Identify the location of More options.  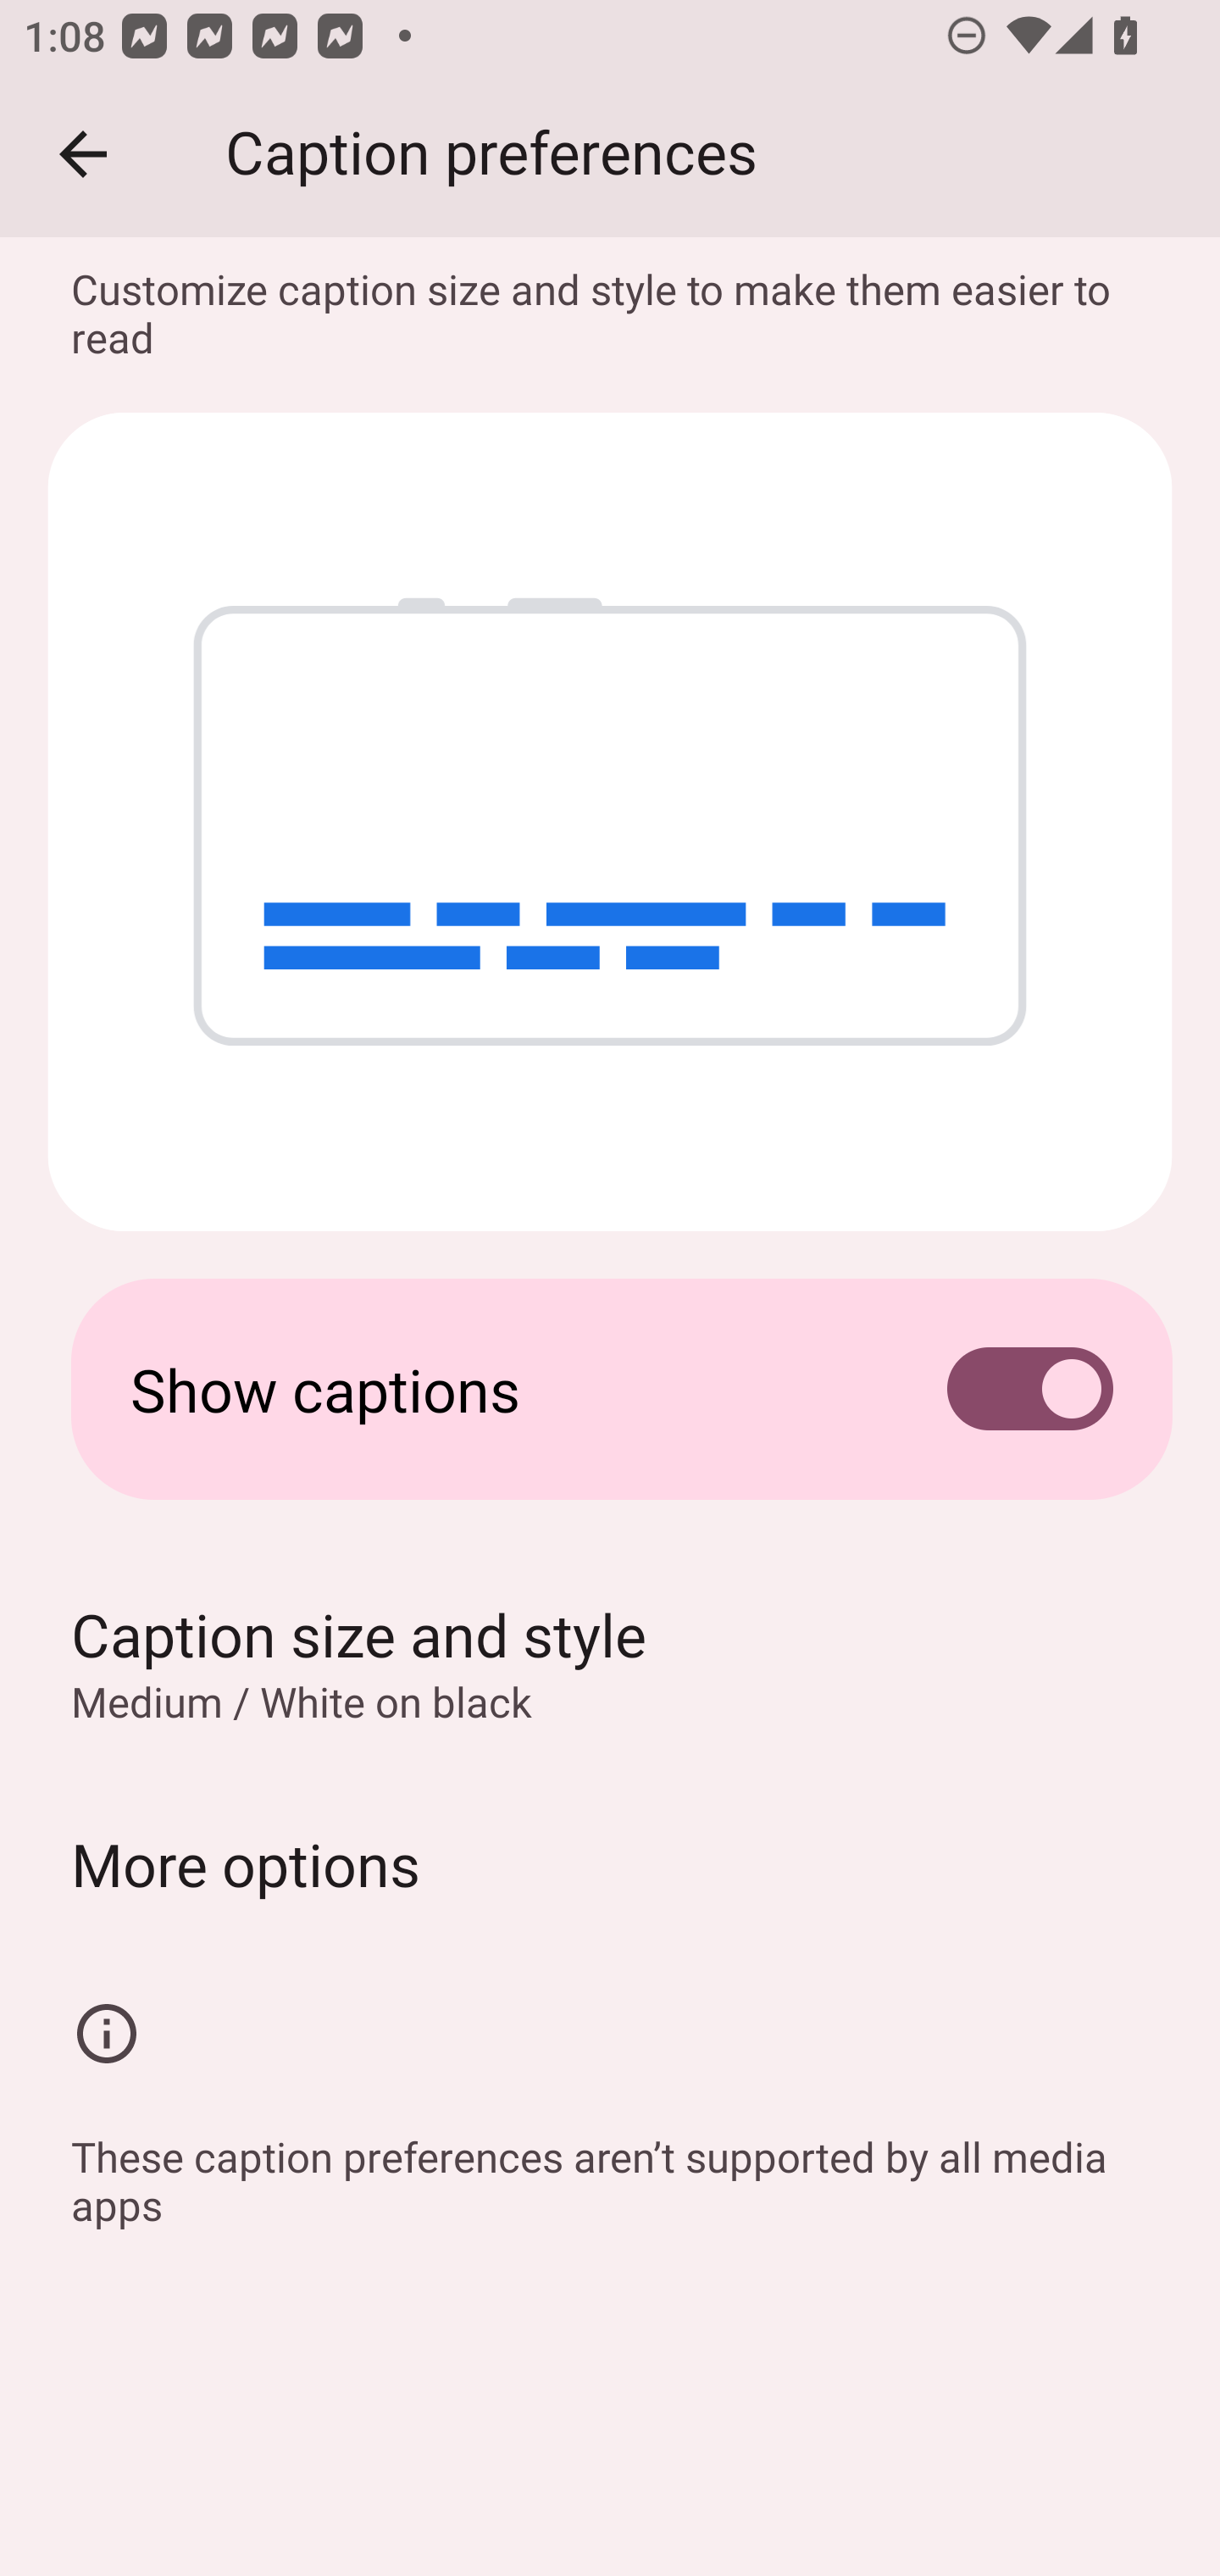
(610, 1863).